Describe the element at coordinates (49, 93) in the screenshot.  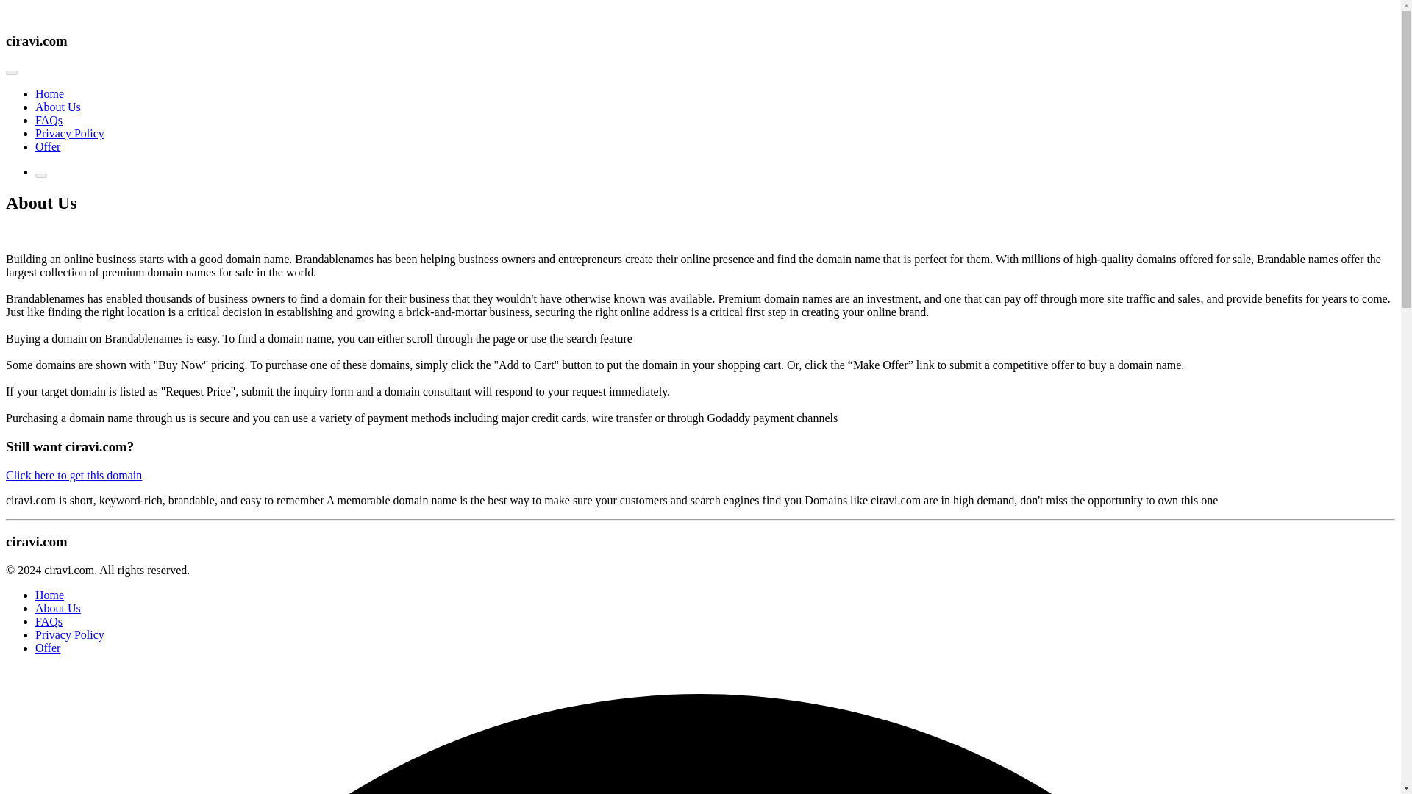
I see `Home` at that location.